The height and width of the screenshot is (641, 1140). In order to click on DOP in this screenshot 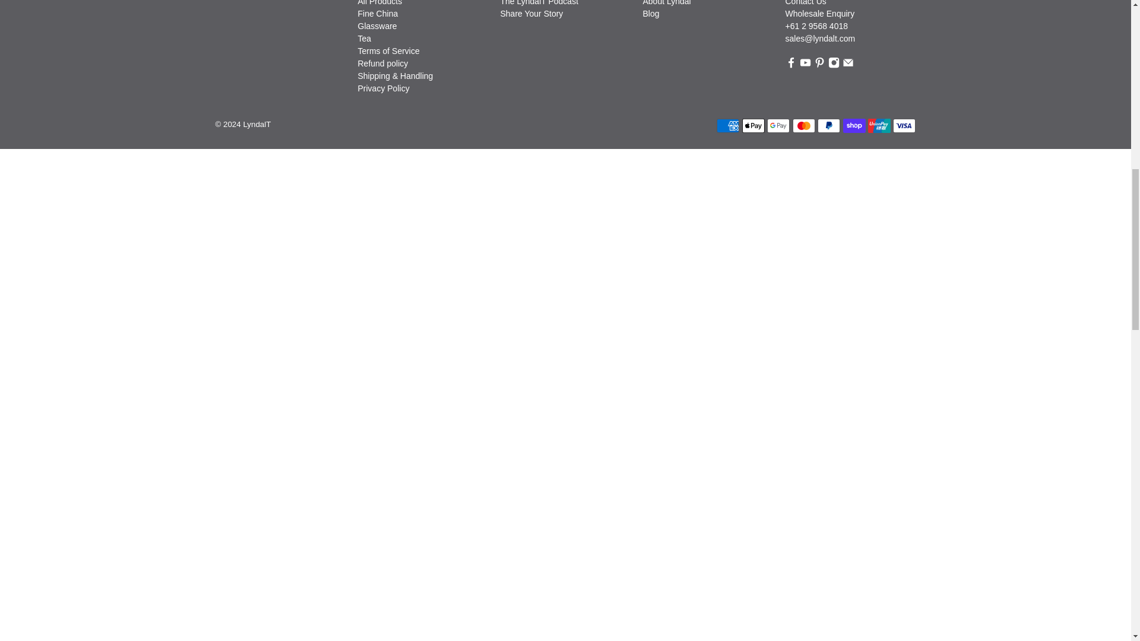, I will do `click(889, 14)`.